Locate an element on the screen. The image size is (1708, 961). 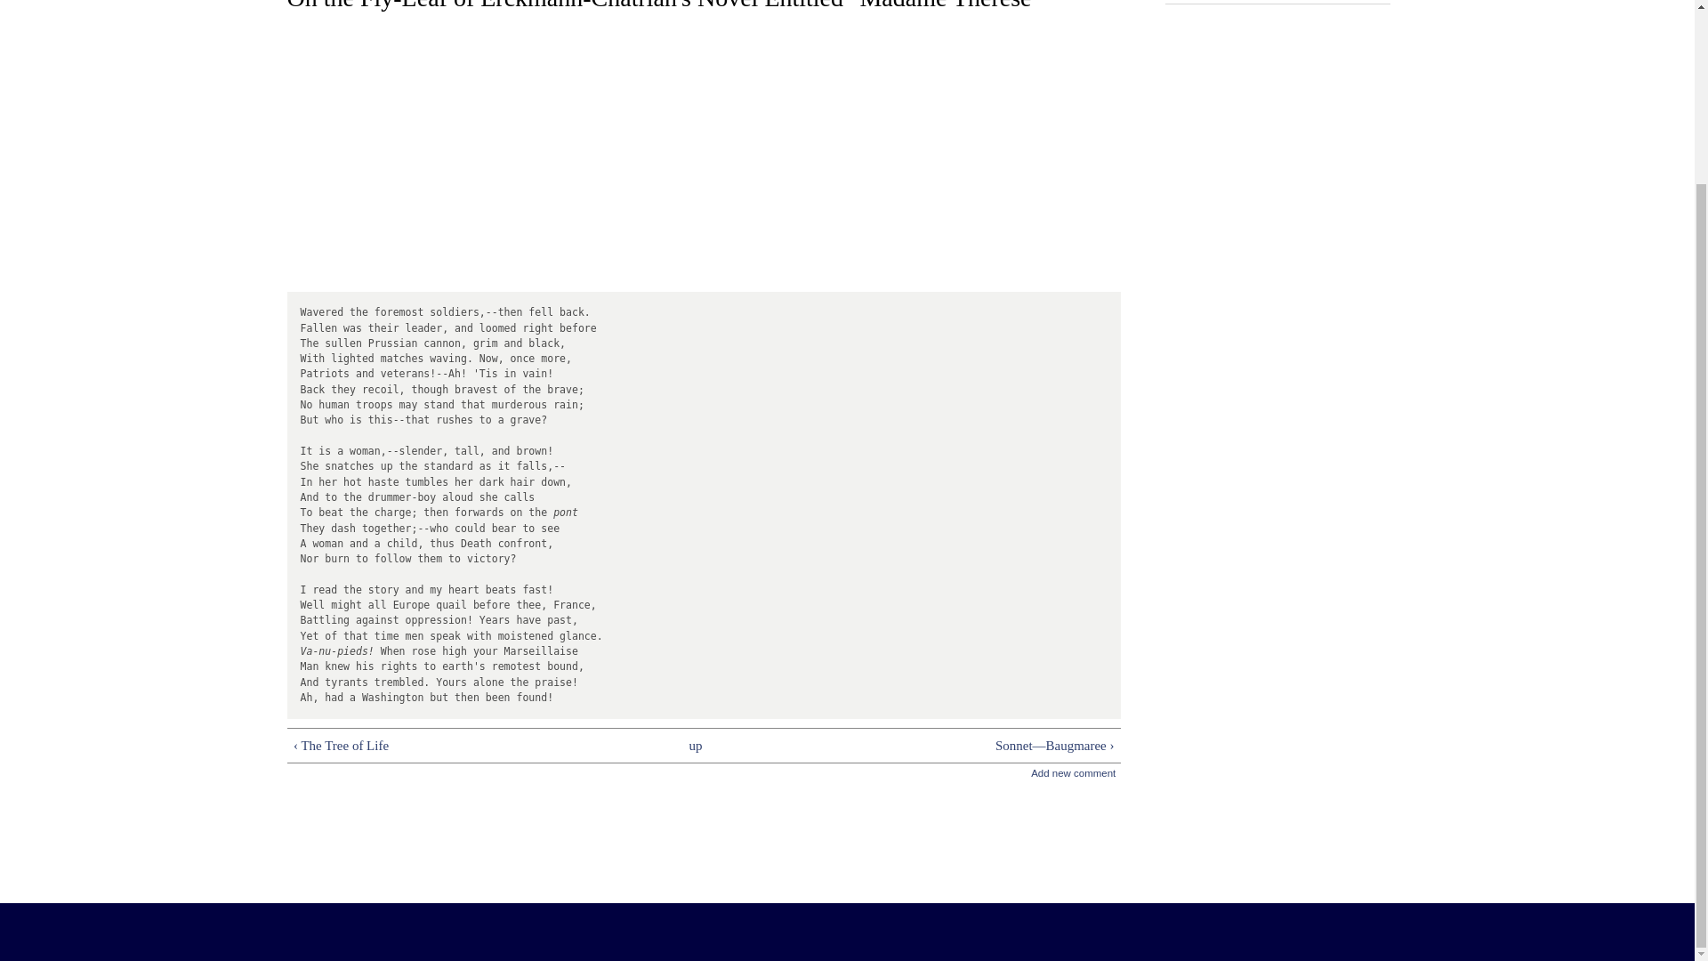
Share your thoughts and opinions related to this posting. is located at coordinates (1073, 767).